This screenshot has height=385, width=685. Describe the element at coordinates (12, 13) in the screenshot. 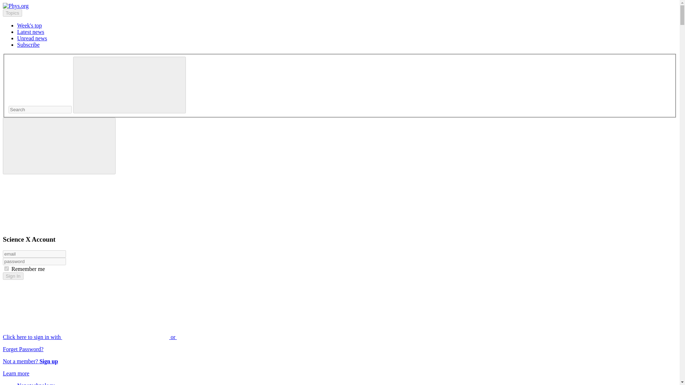

I see `Topics` at that location.